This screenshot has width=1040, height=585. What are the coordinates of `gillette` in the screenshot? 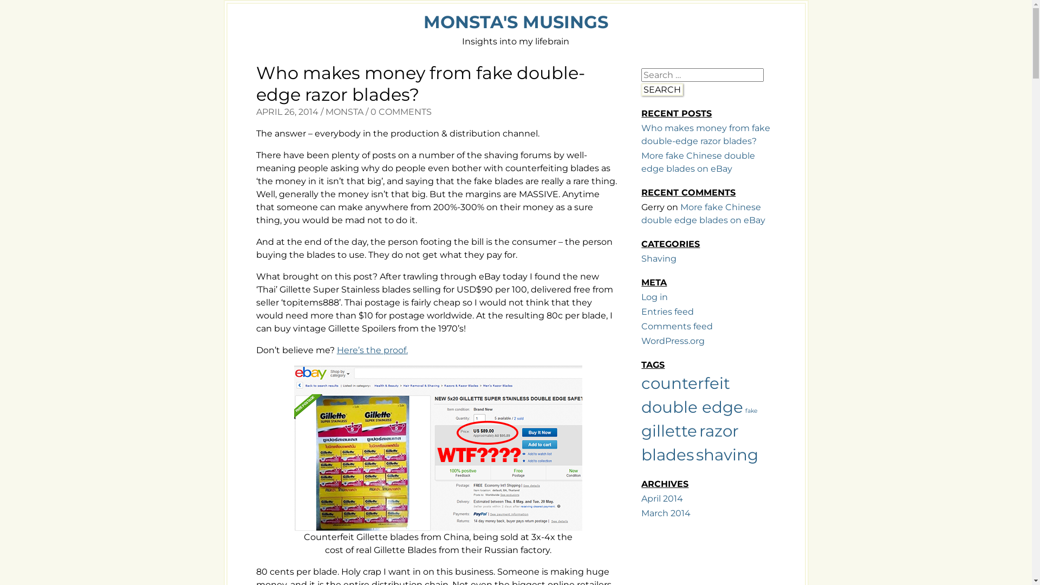 It's located at (669, 431).